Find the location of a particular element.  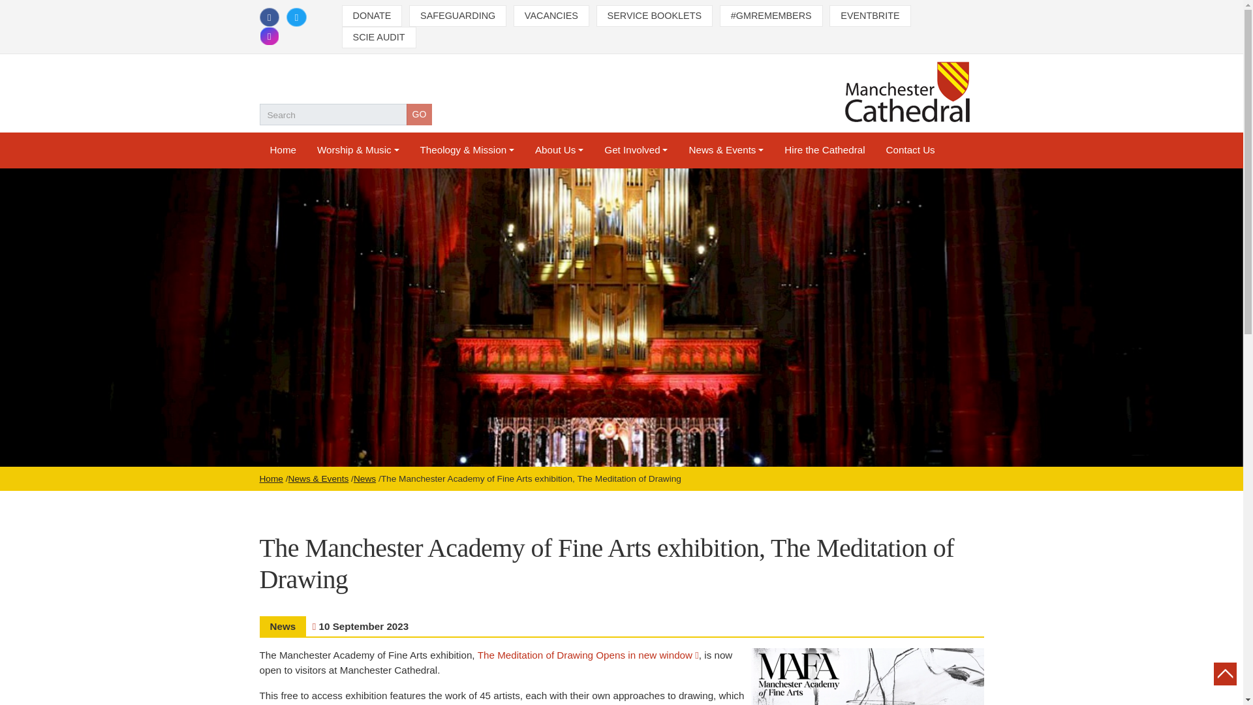

Connect with Manchester Cathedral on Facebook is located at coordinates (269, 17).